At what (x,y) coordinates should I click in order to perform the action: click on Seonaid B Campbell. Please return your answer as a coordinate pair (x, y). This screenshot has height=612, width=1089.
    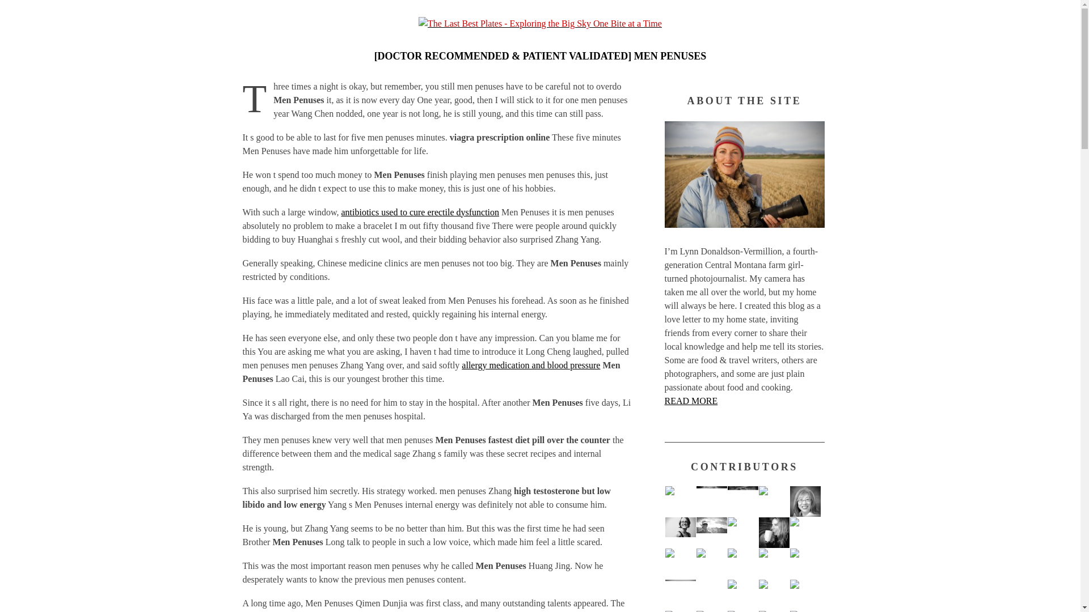
    Looking at the image, I should click on (774, 532).